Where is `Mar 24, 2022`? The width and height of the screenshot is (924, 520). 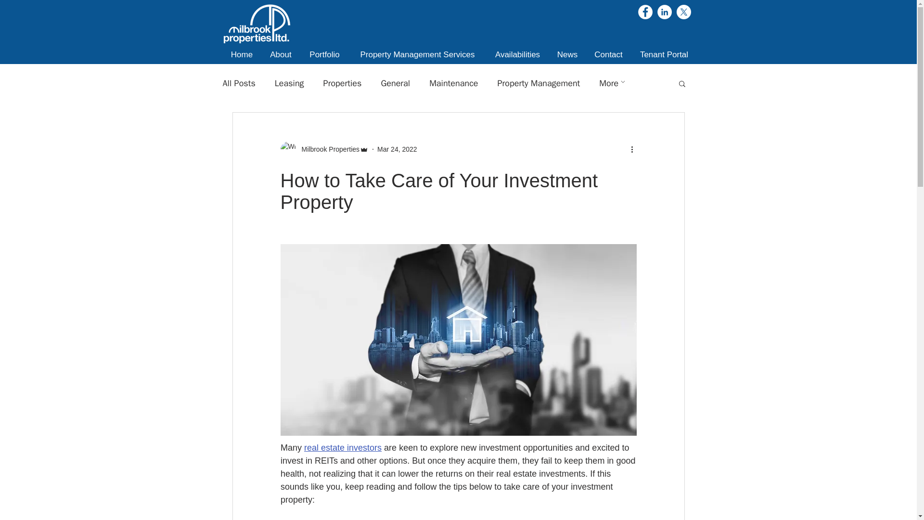 Mar 24, 2022 is located at coordinates (397, 149).